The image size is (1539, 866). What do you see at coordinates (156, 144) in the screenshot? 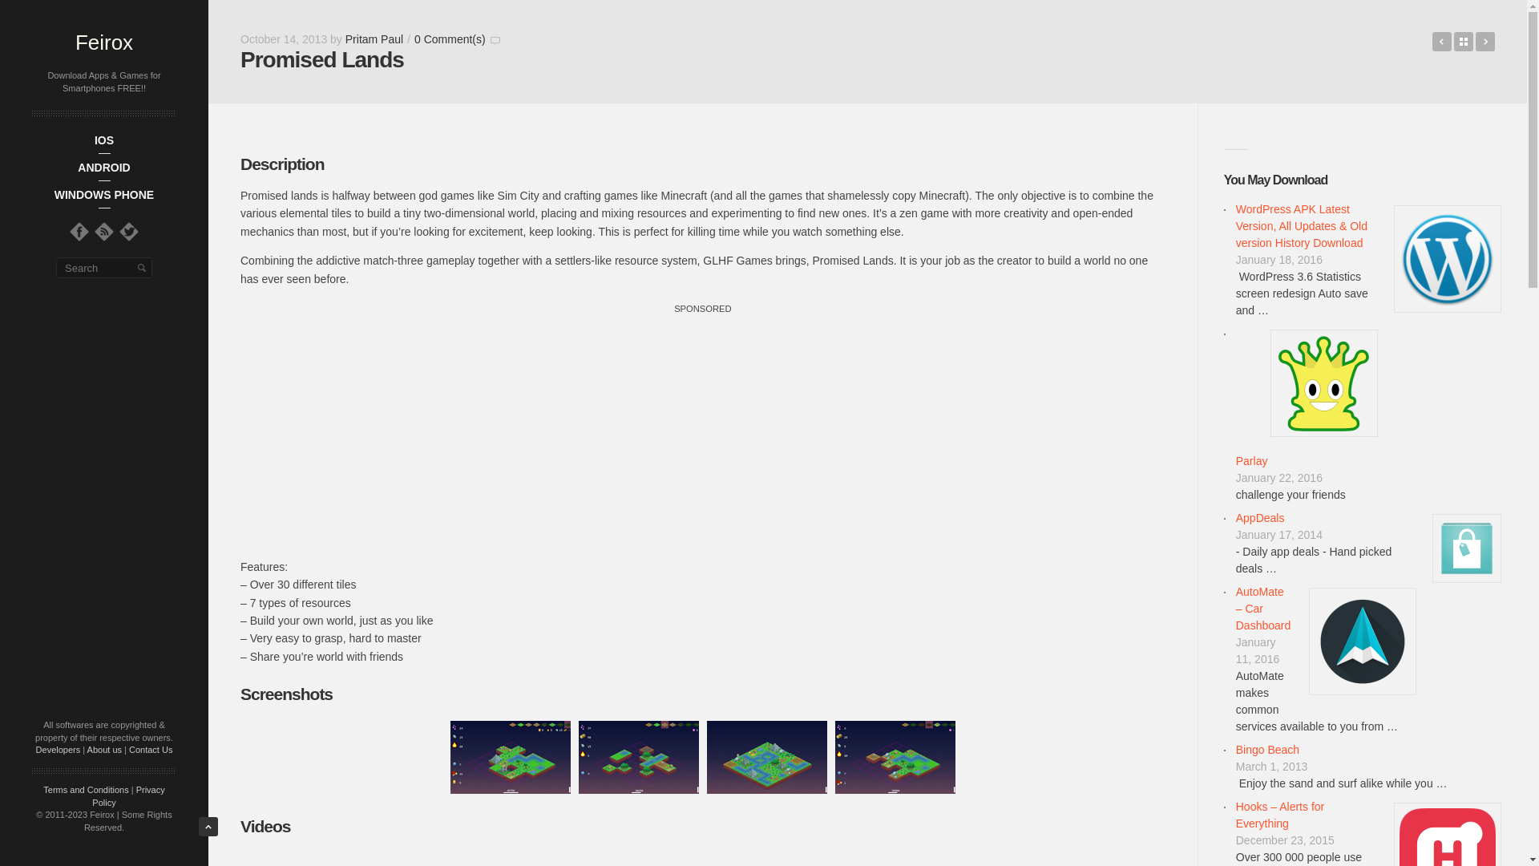
I see `Skip to primary content` at bounding box center [156, 144].